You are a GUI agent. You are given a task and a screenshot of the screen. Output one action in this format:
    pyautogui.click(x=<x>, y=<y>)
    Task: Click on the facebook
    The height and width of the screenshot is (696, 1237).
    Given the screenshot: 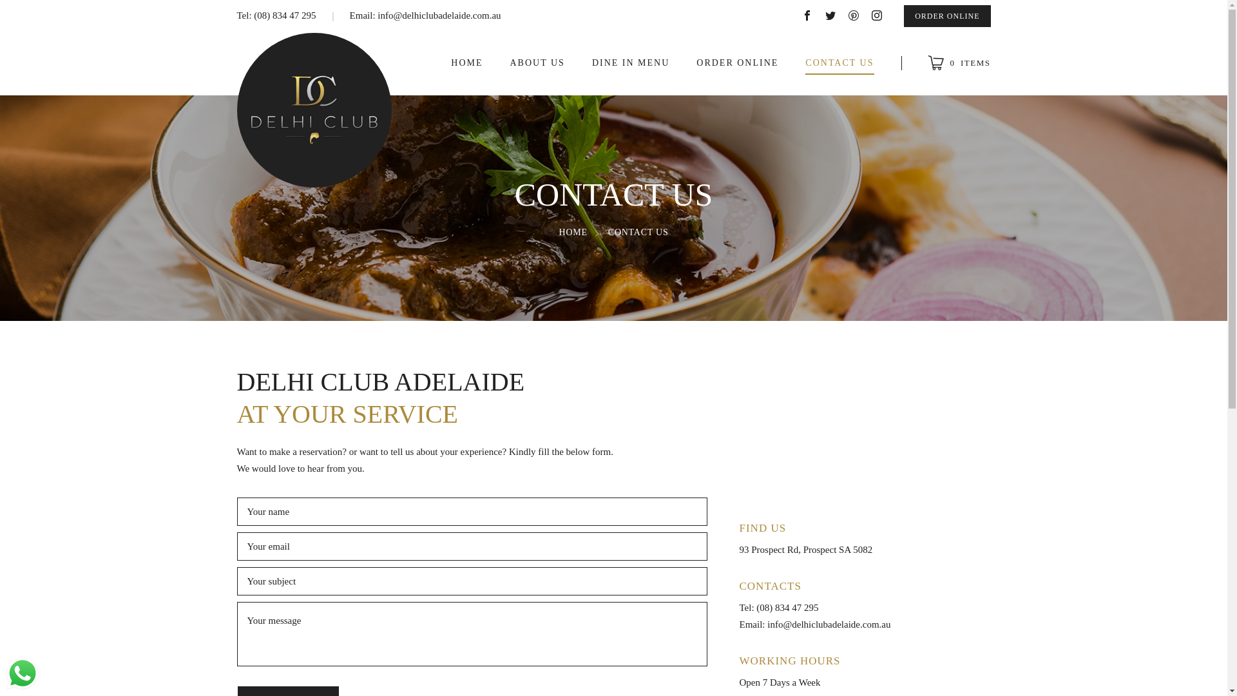 What is the action you would take?
    pyautogui.click(x=807, y=15)
    